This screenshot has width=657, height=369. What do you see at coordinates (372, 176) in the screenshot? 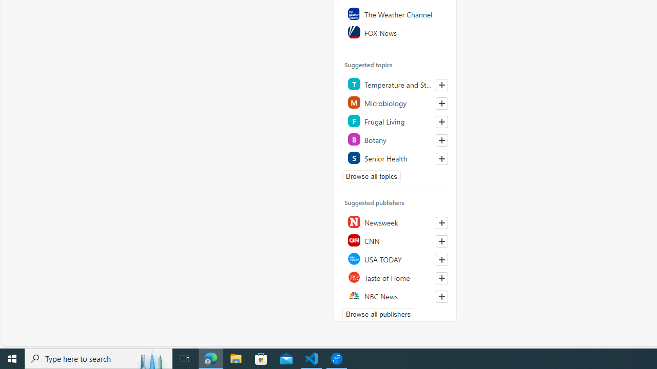
I see `Browse all topics` at bounding box center [372, 176].